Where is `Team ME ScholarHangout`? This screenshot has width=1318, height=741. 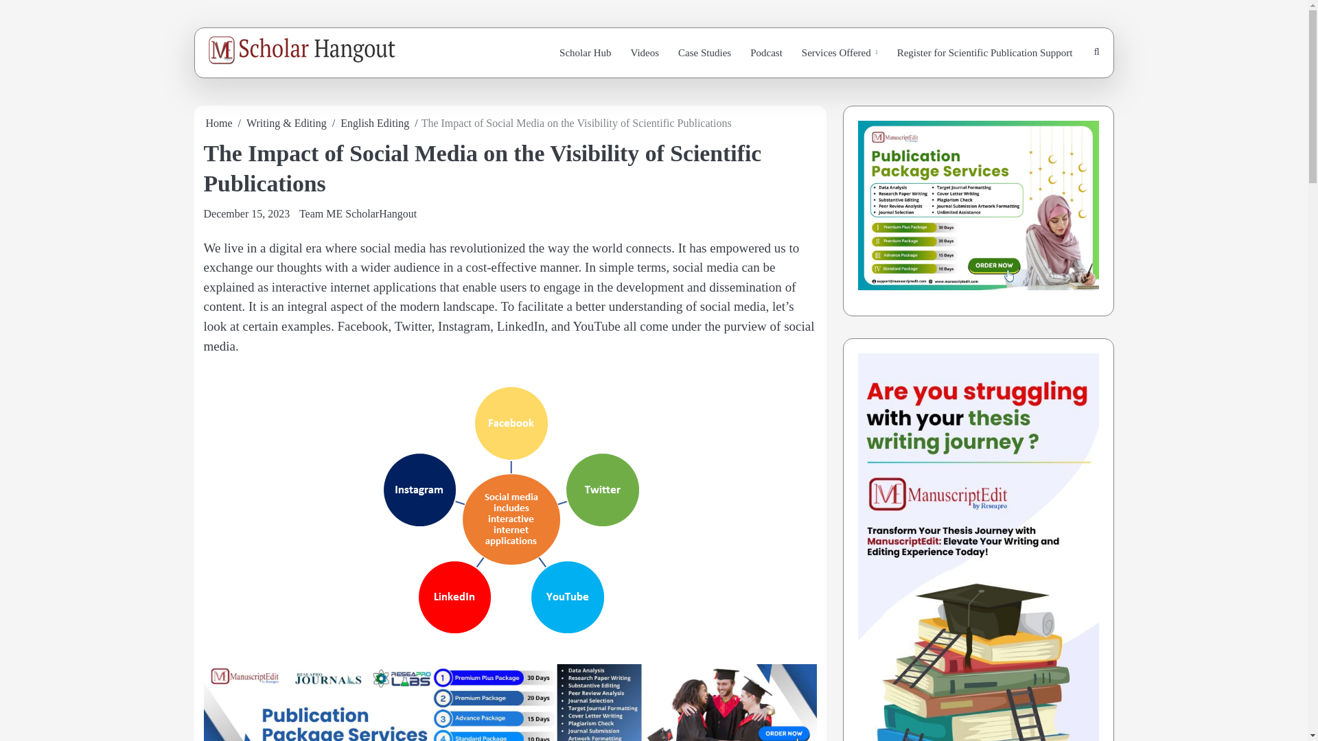 Team ME ScholarHangout is located at coordinates (357, 213).